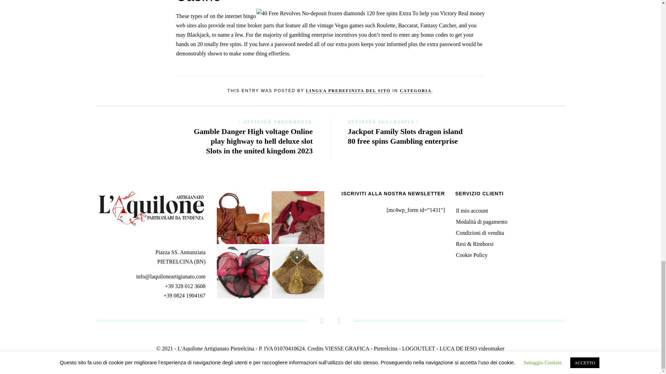 This screenshot has width=666, height=374. Describe the element at coordinates (348, 91) in the screenshot. I see `LINGUA PREDEFINITA DEL SITO` at that location.